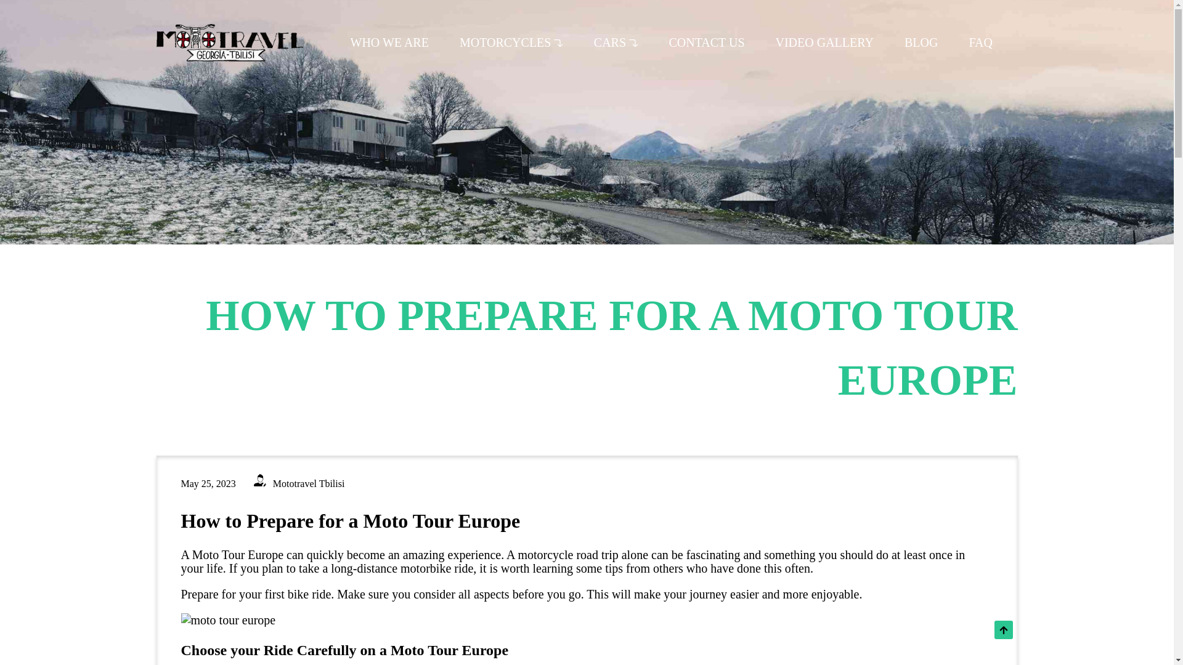 This screenshot has height=665, width=1183. Describe the element at coordinates (823, 42) in the screenshot. I see `VIDEO GALLERY` at that location.